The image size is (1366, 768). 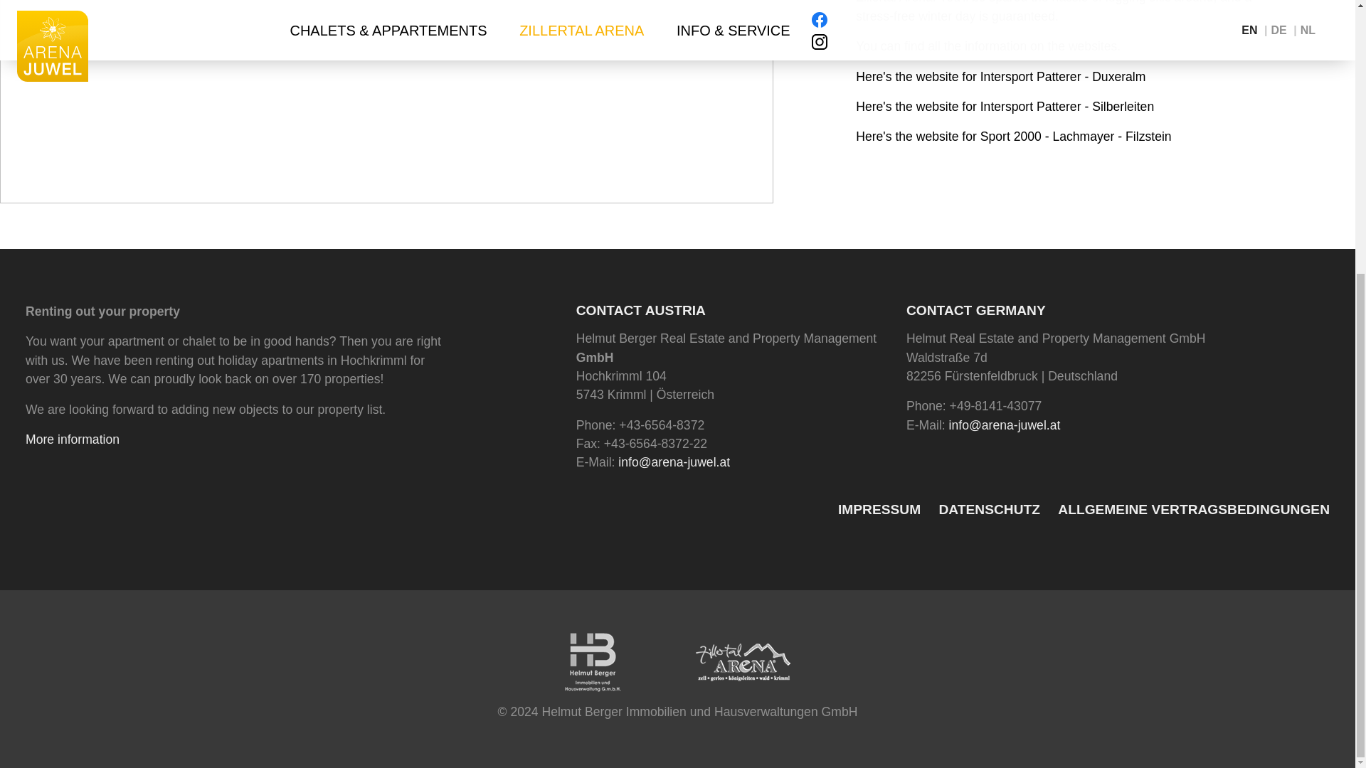 What do you see at coordinates (1013, 137) in the screenshot?
I see `Here's the website for Sport 2000 - Lachmayer - Filzstein` at bounding box center [1013, 137].